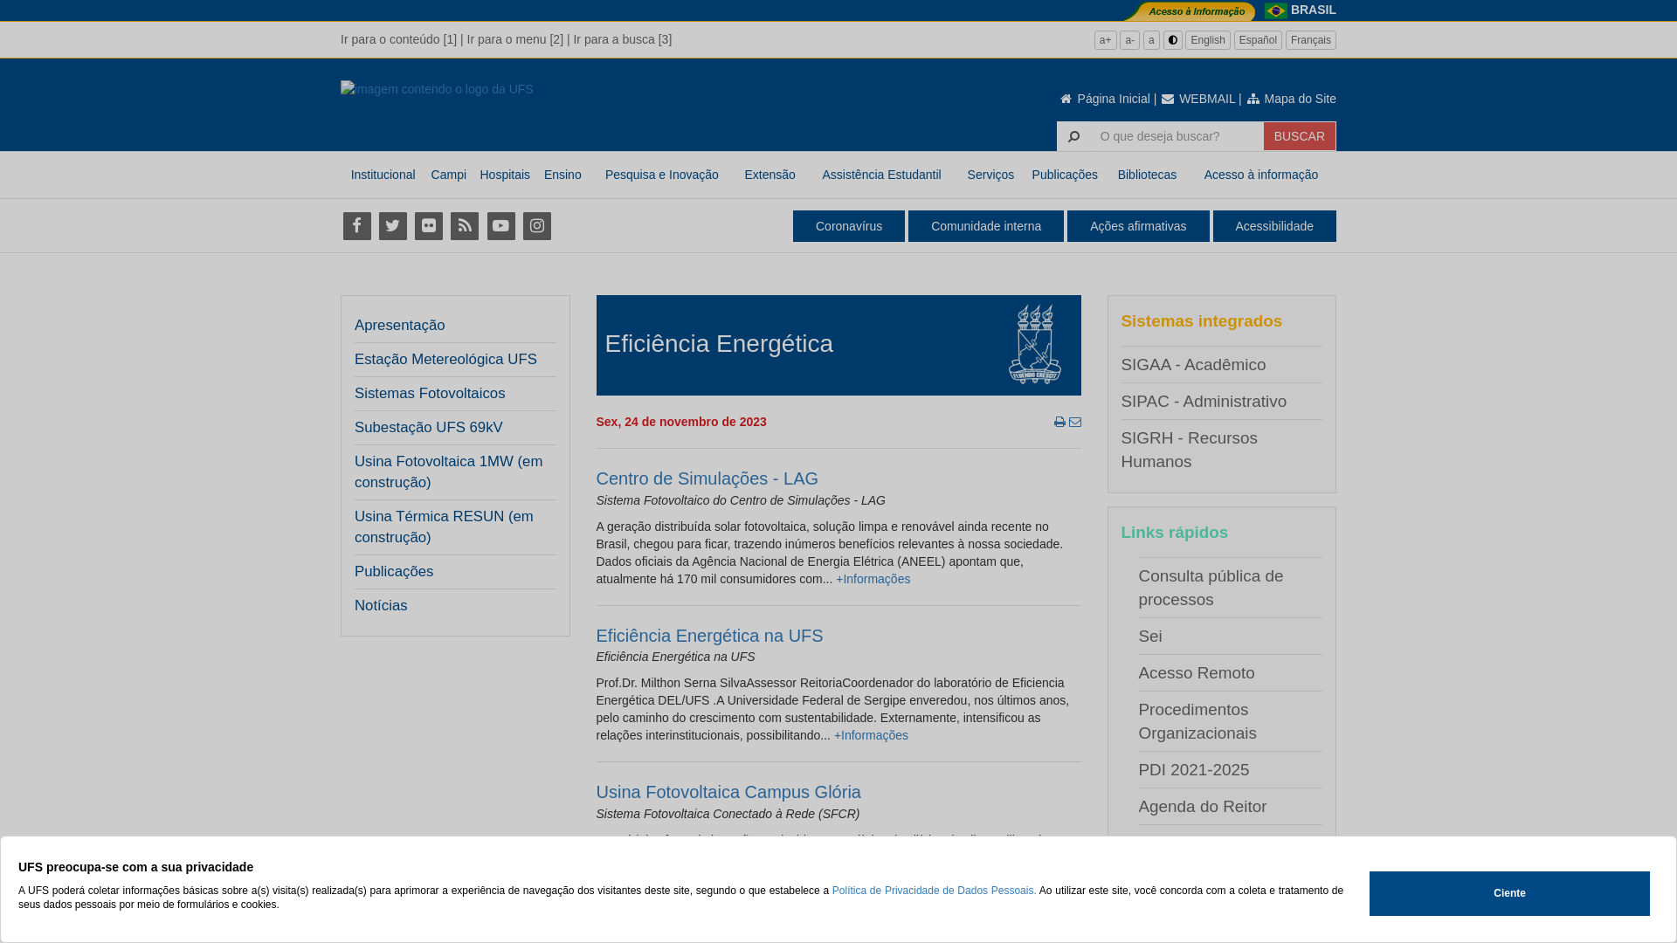 This screenshot has width=1677, height=943. Describe the element at coordinates (1174, 879) in the screenshot. I see `Telefones` at that location.